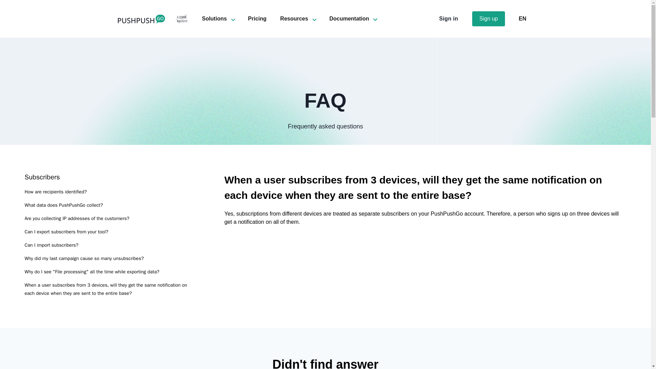 The width and height of the screenshot is (656, 369). Describe the element at coordinates (257, 18) in the screenshot. I see `Pricing` at that location.